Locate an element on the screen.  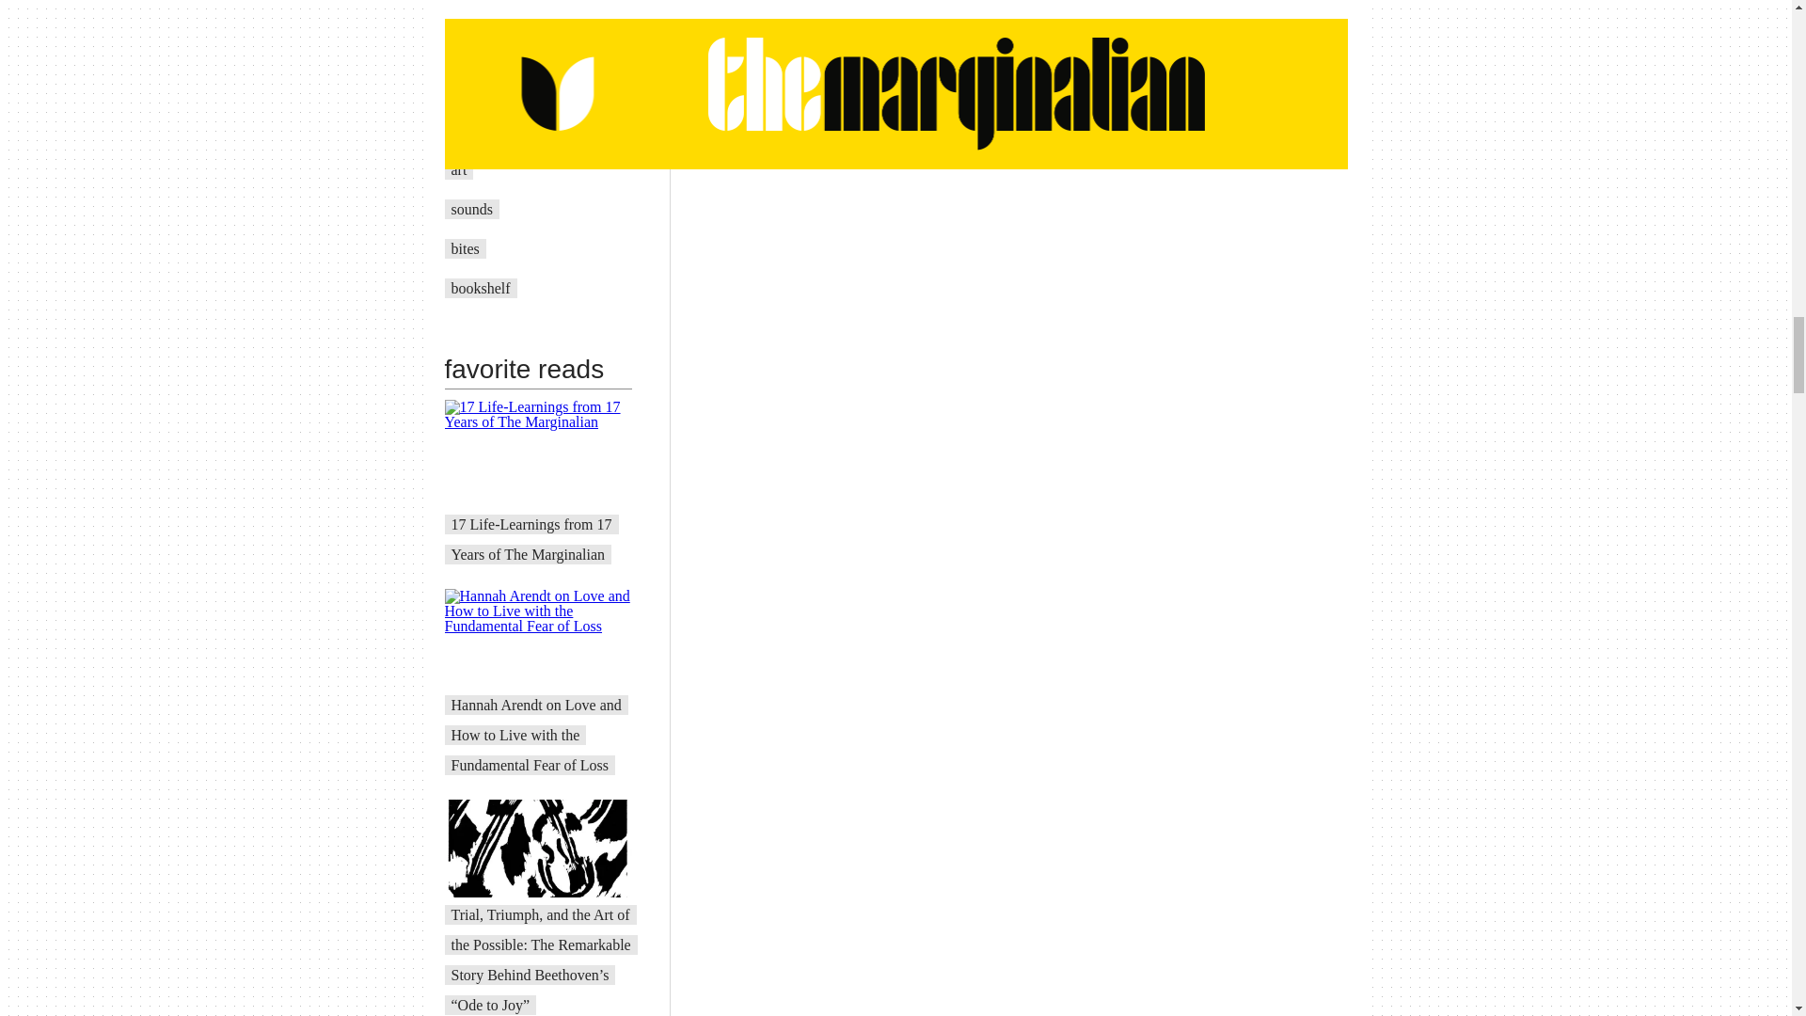
A Velocity of Being is located at coordinates (511, 130).